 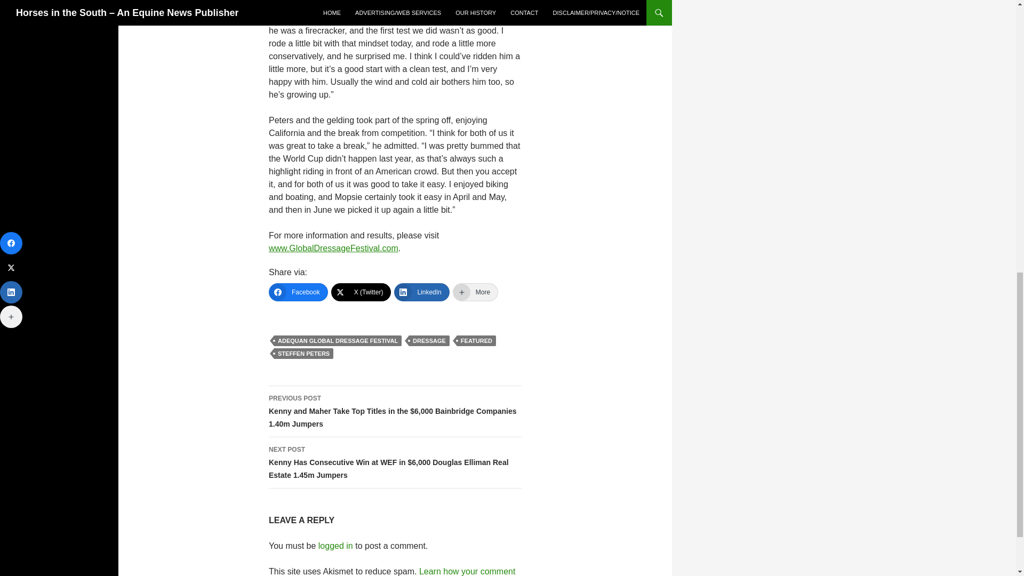 I want to click on FEATURED, so click(x=476, y=340).